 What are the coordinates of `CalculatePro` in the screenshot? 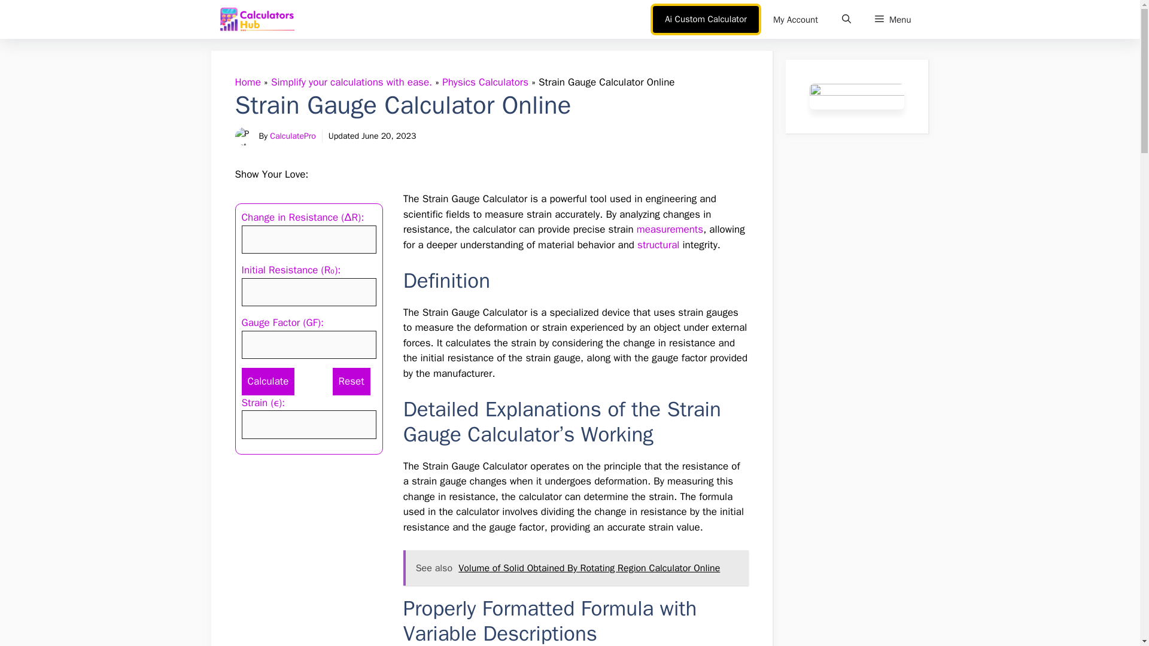 It's located at (293, 136).